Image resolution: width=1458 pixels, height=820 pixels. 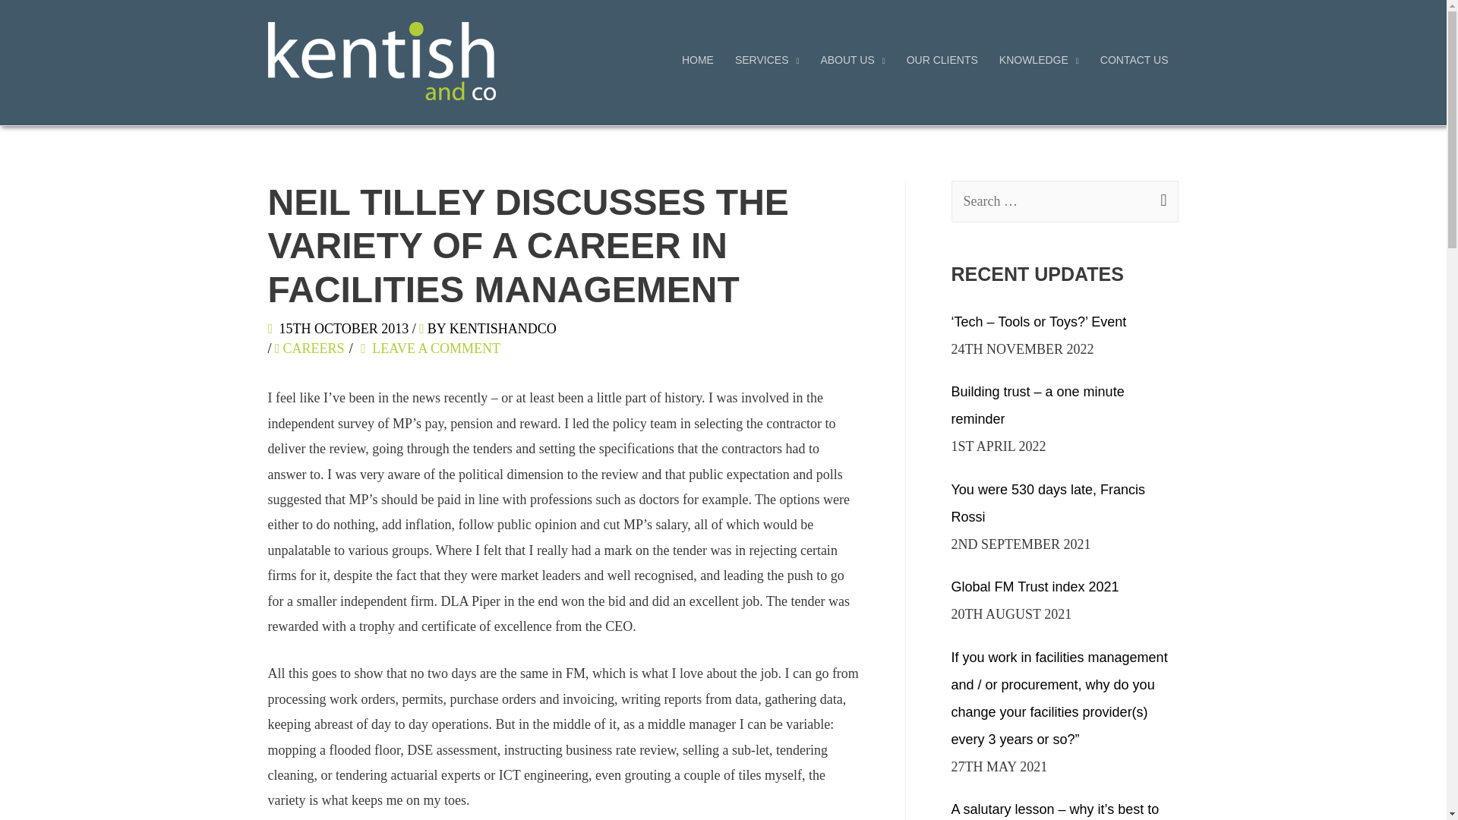 I want to click on View all posts by kentishandco, so click(x=503, y=328).